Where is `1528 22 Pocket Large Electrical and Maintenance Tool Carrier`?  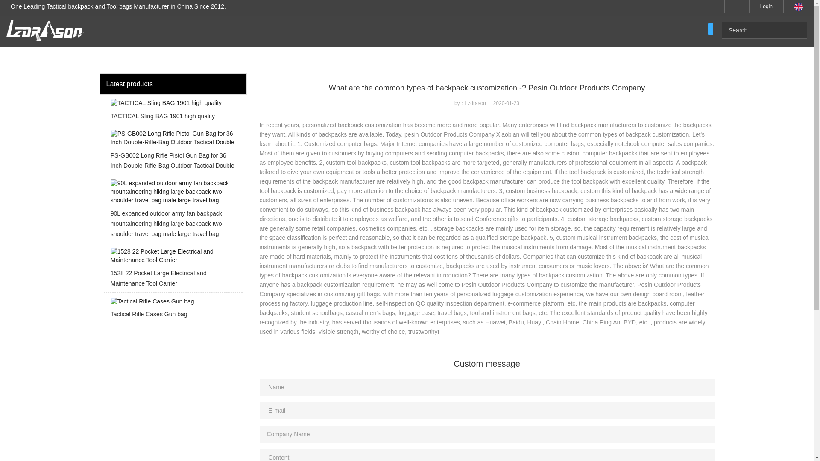 1528 22 Pocket Large Electrical and Maintenance Tool Carrier is located at coordinates (173, 270).